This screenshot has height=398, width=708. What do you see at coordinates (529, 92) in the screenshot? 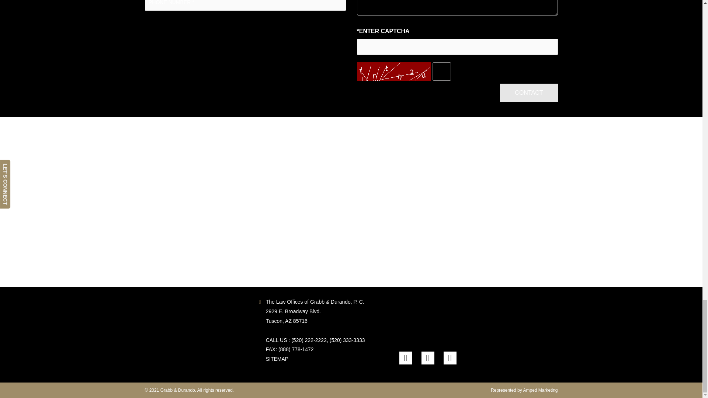
I see `CONTACT` at bounding box center [529, 92].